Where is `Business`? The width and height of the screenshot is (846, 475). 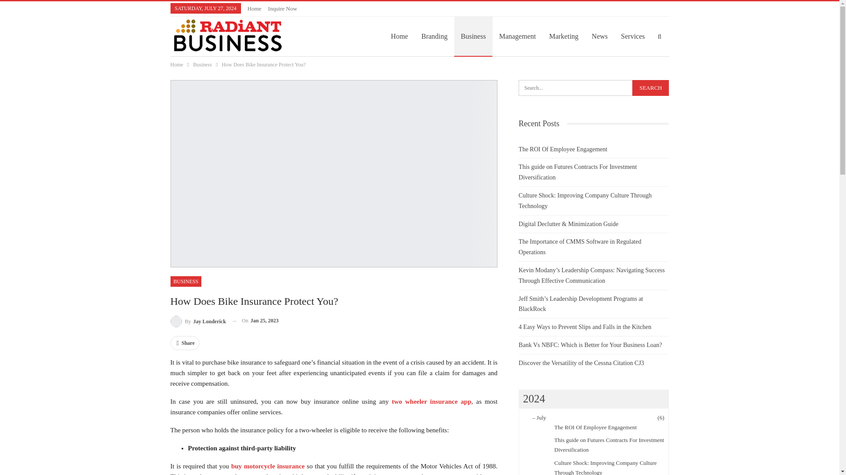
Business is located at coordinates (202, 64).